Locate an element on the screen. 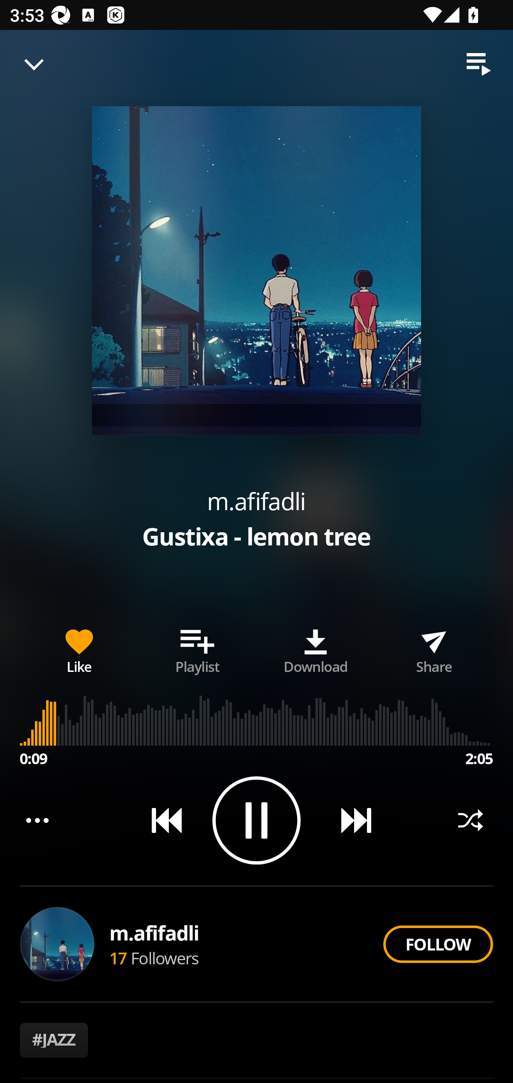 Image resolution: width=513 pixels, height=1083 pixels. Download is located at coordinates (316, 648).